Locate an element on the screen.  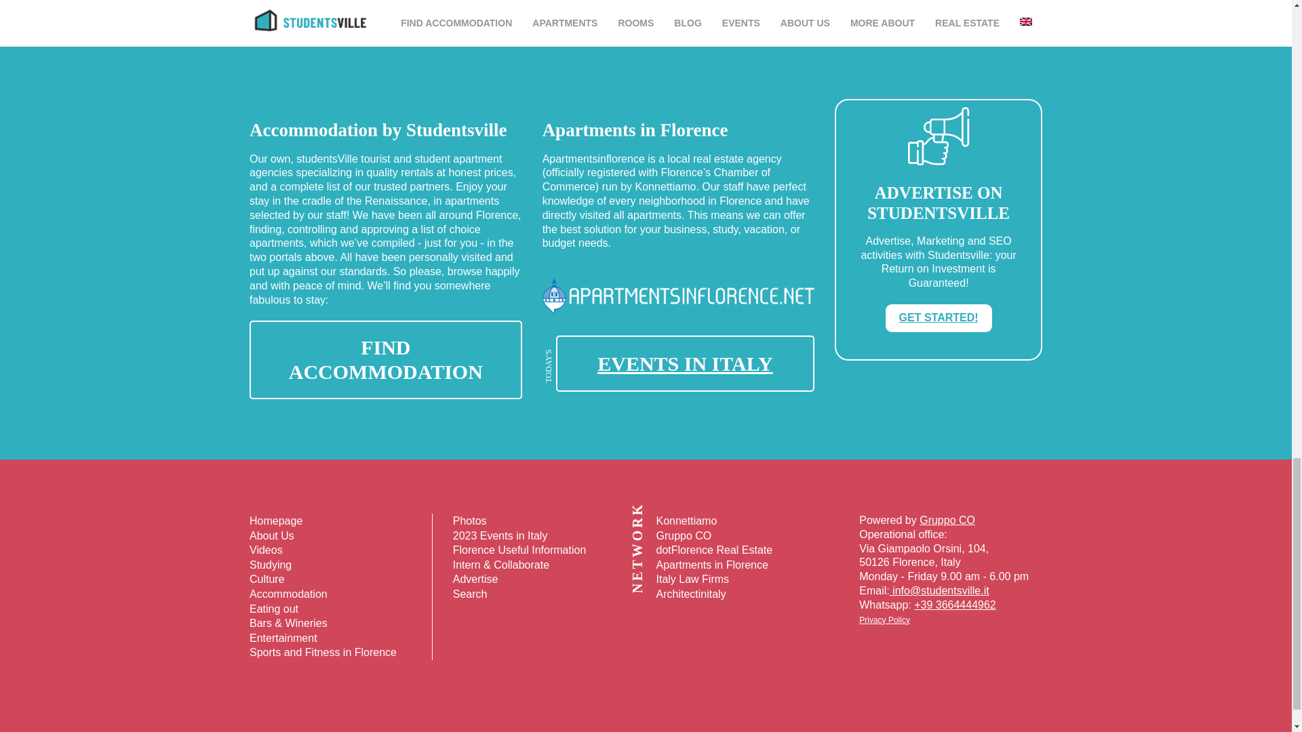
Privacy Policy is located at coordinates (884, 620).